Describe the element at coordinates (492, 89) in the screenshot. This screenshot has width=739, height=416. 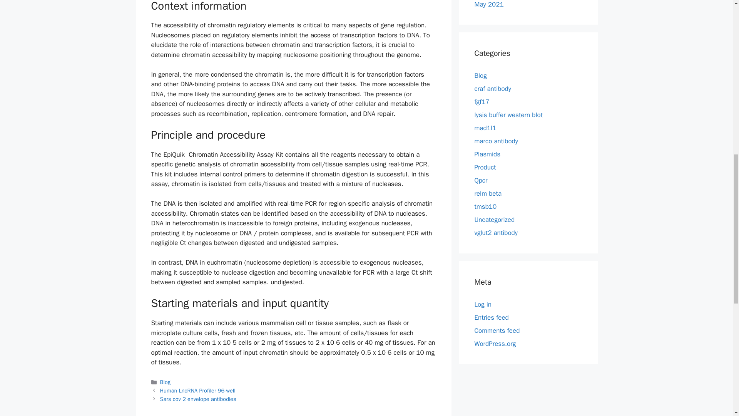
I see `craf antibody` at that location.